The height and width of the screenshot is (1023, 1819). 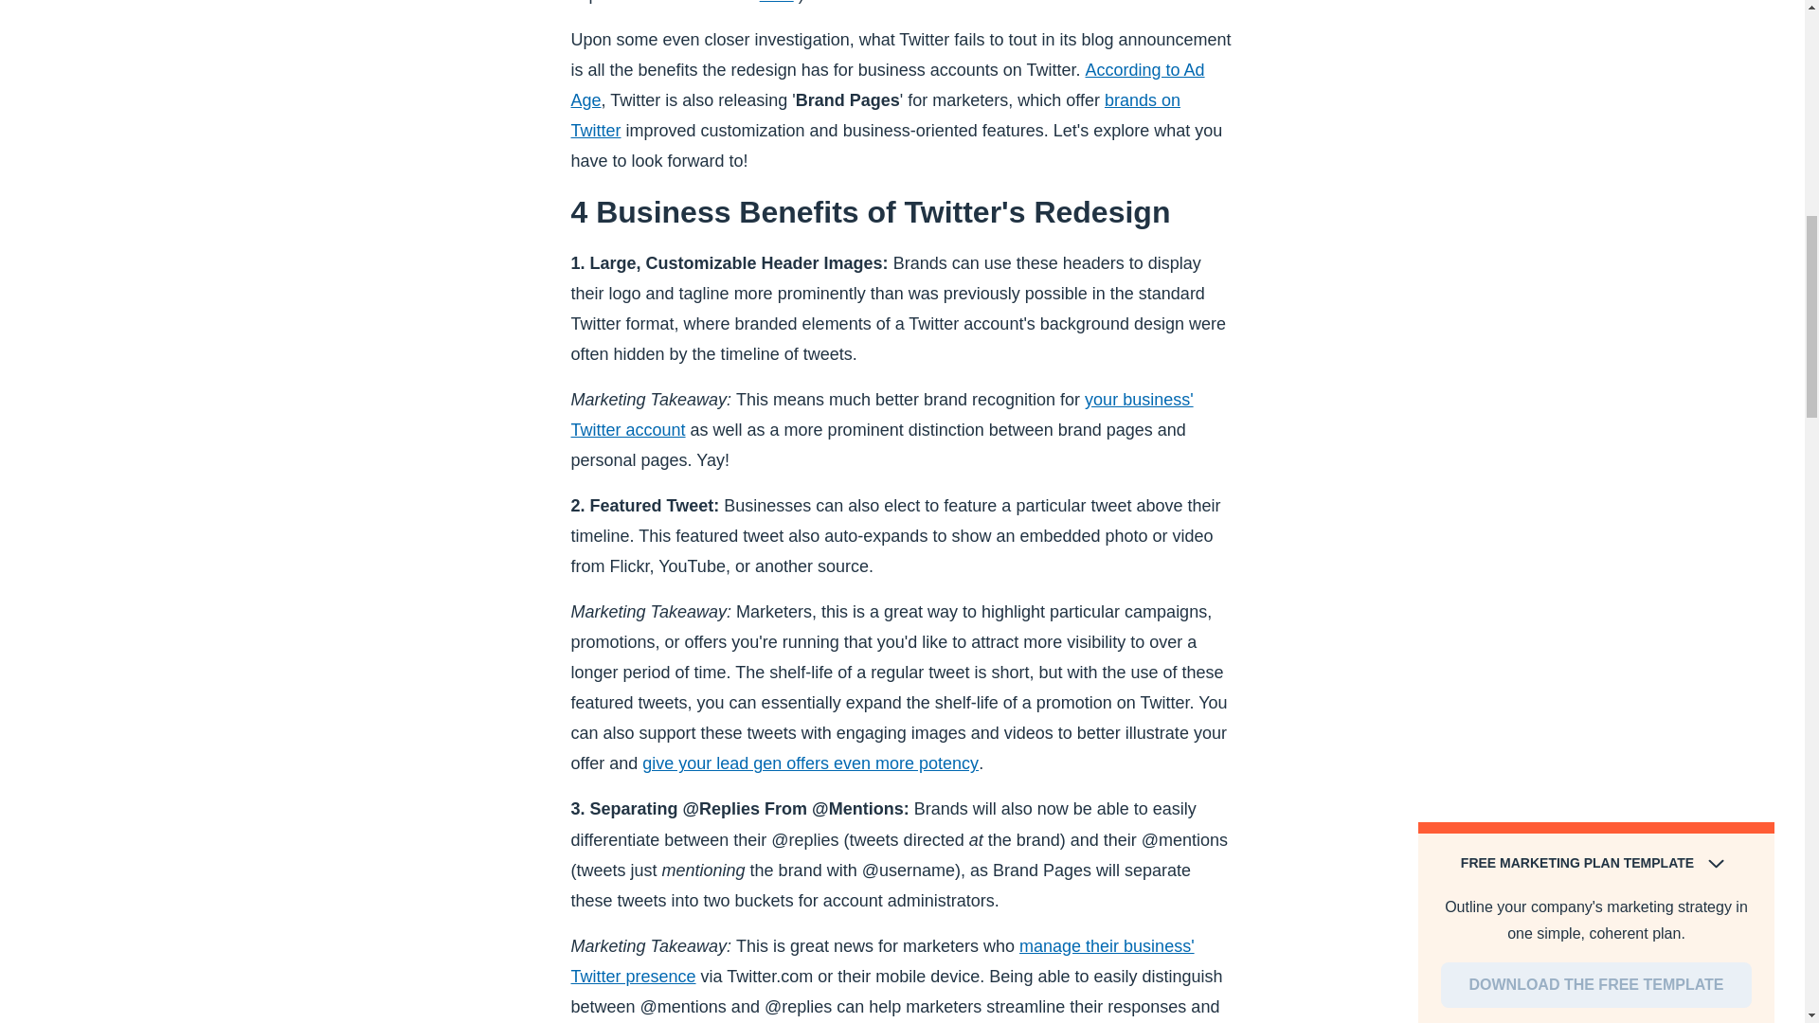 What do you see at coordinates (809, 763) in the screenshot?
I see `give your lead gen offers even more potency` at bounding box center [809, 763].